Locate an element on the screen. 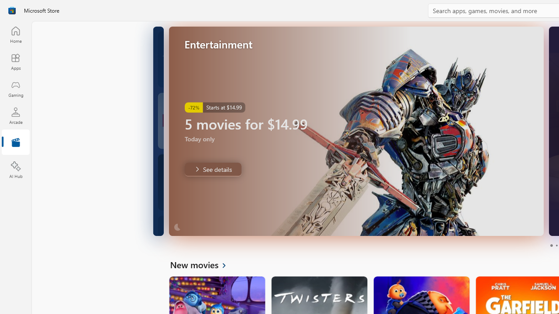 The width and height of the screenshot is (559, 314). Arcade is located at coordinates (16, 116).